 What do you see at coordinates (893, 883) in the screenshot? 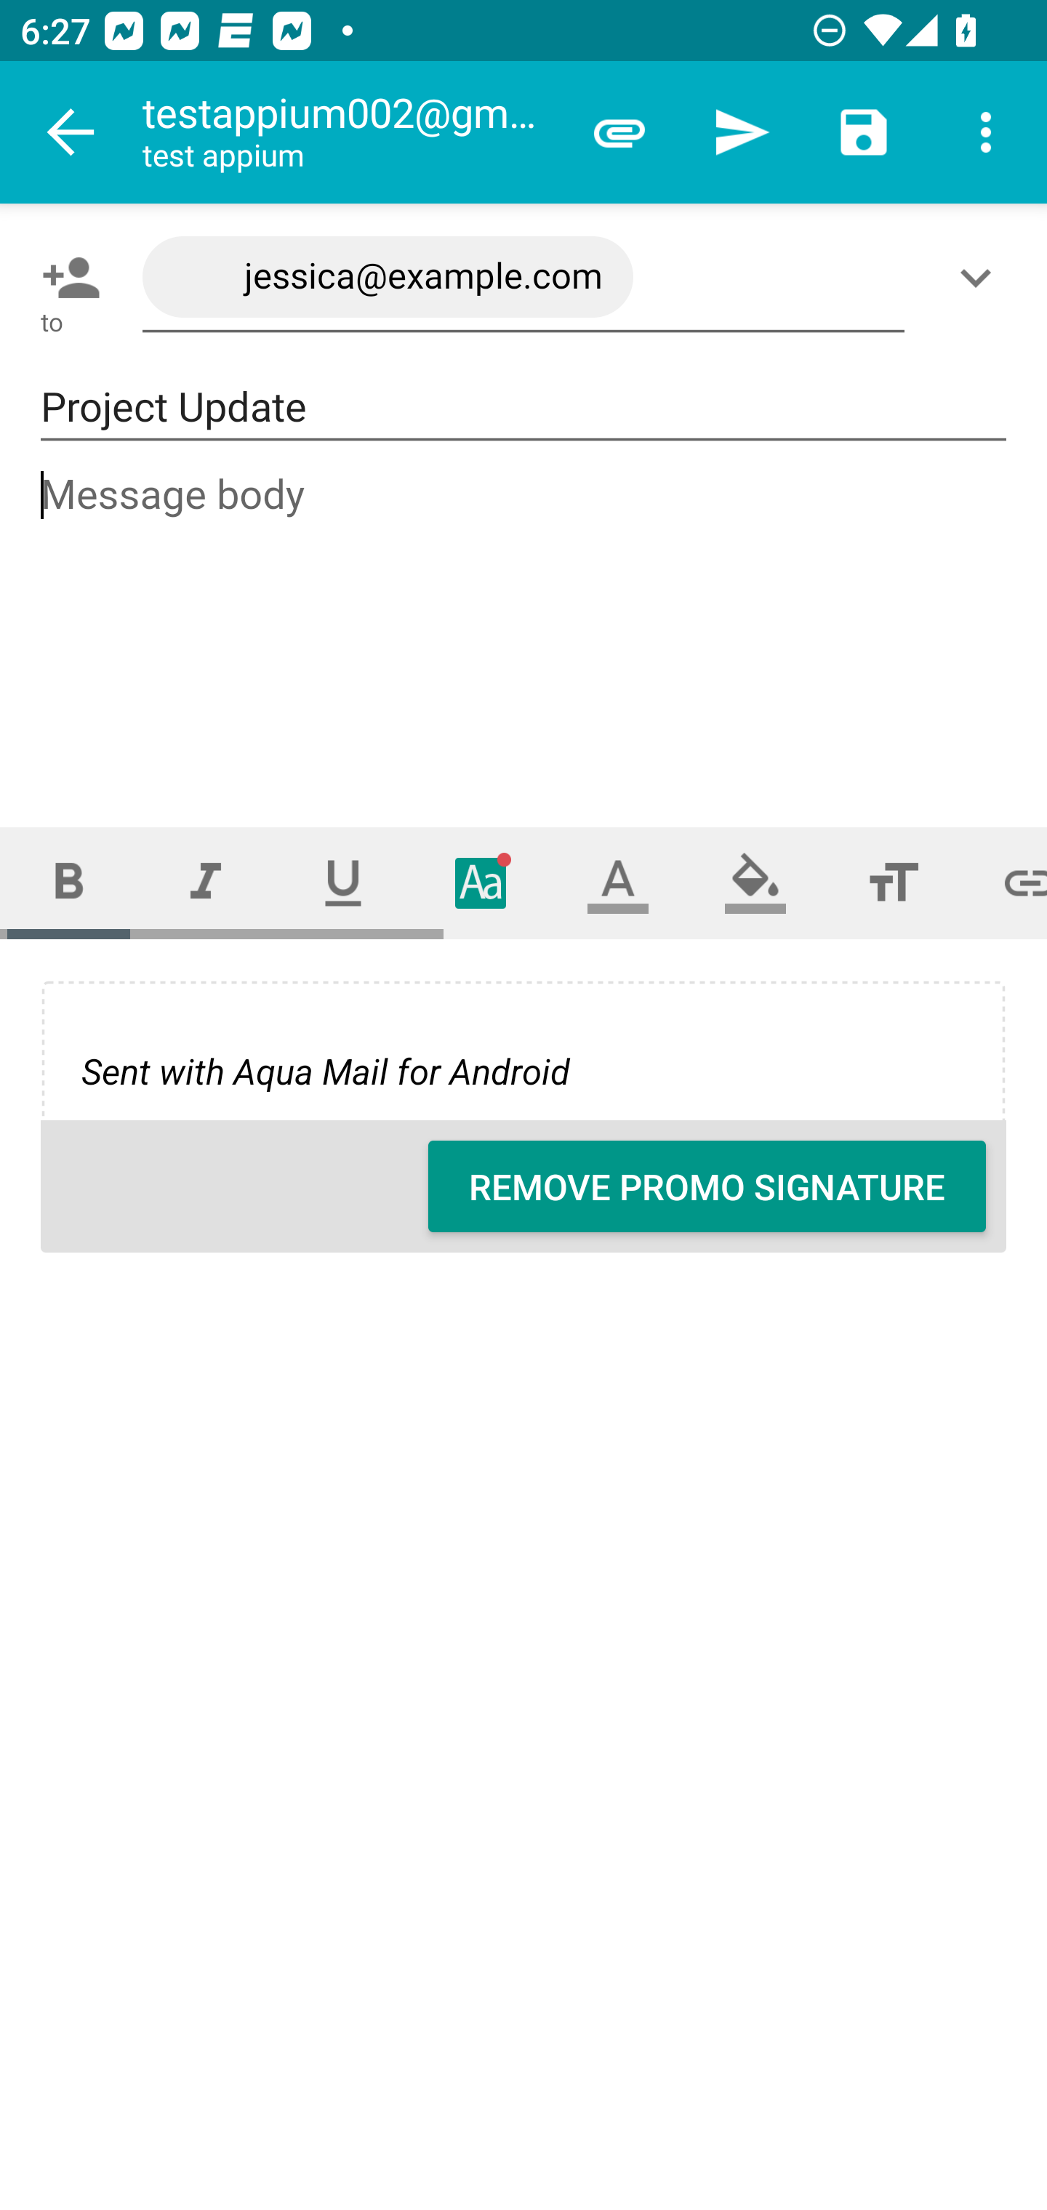
I see `Font size` at bounding box center [893, 883].